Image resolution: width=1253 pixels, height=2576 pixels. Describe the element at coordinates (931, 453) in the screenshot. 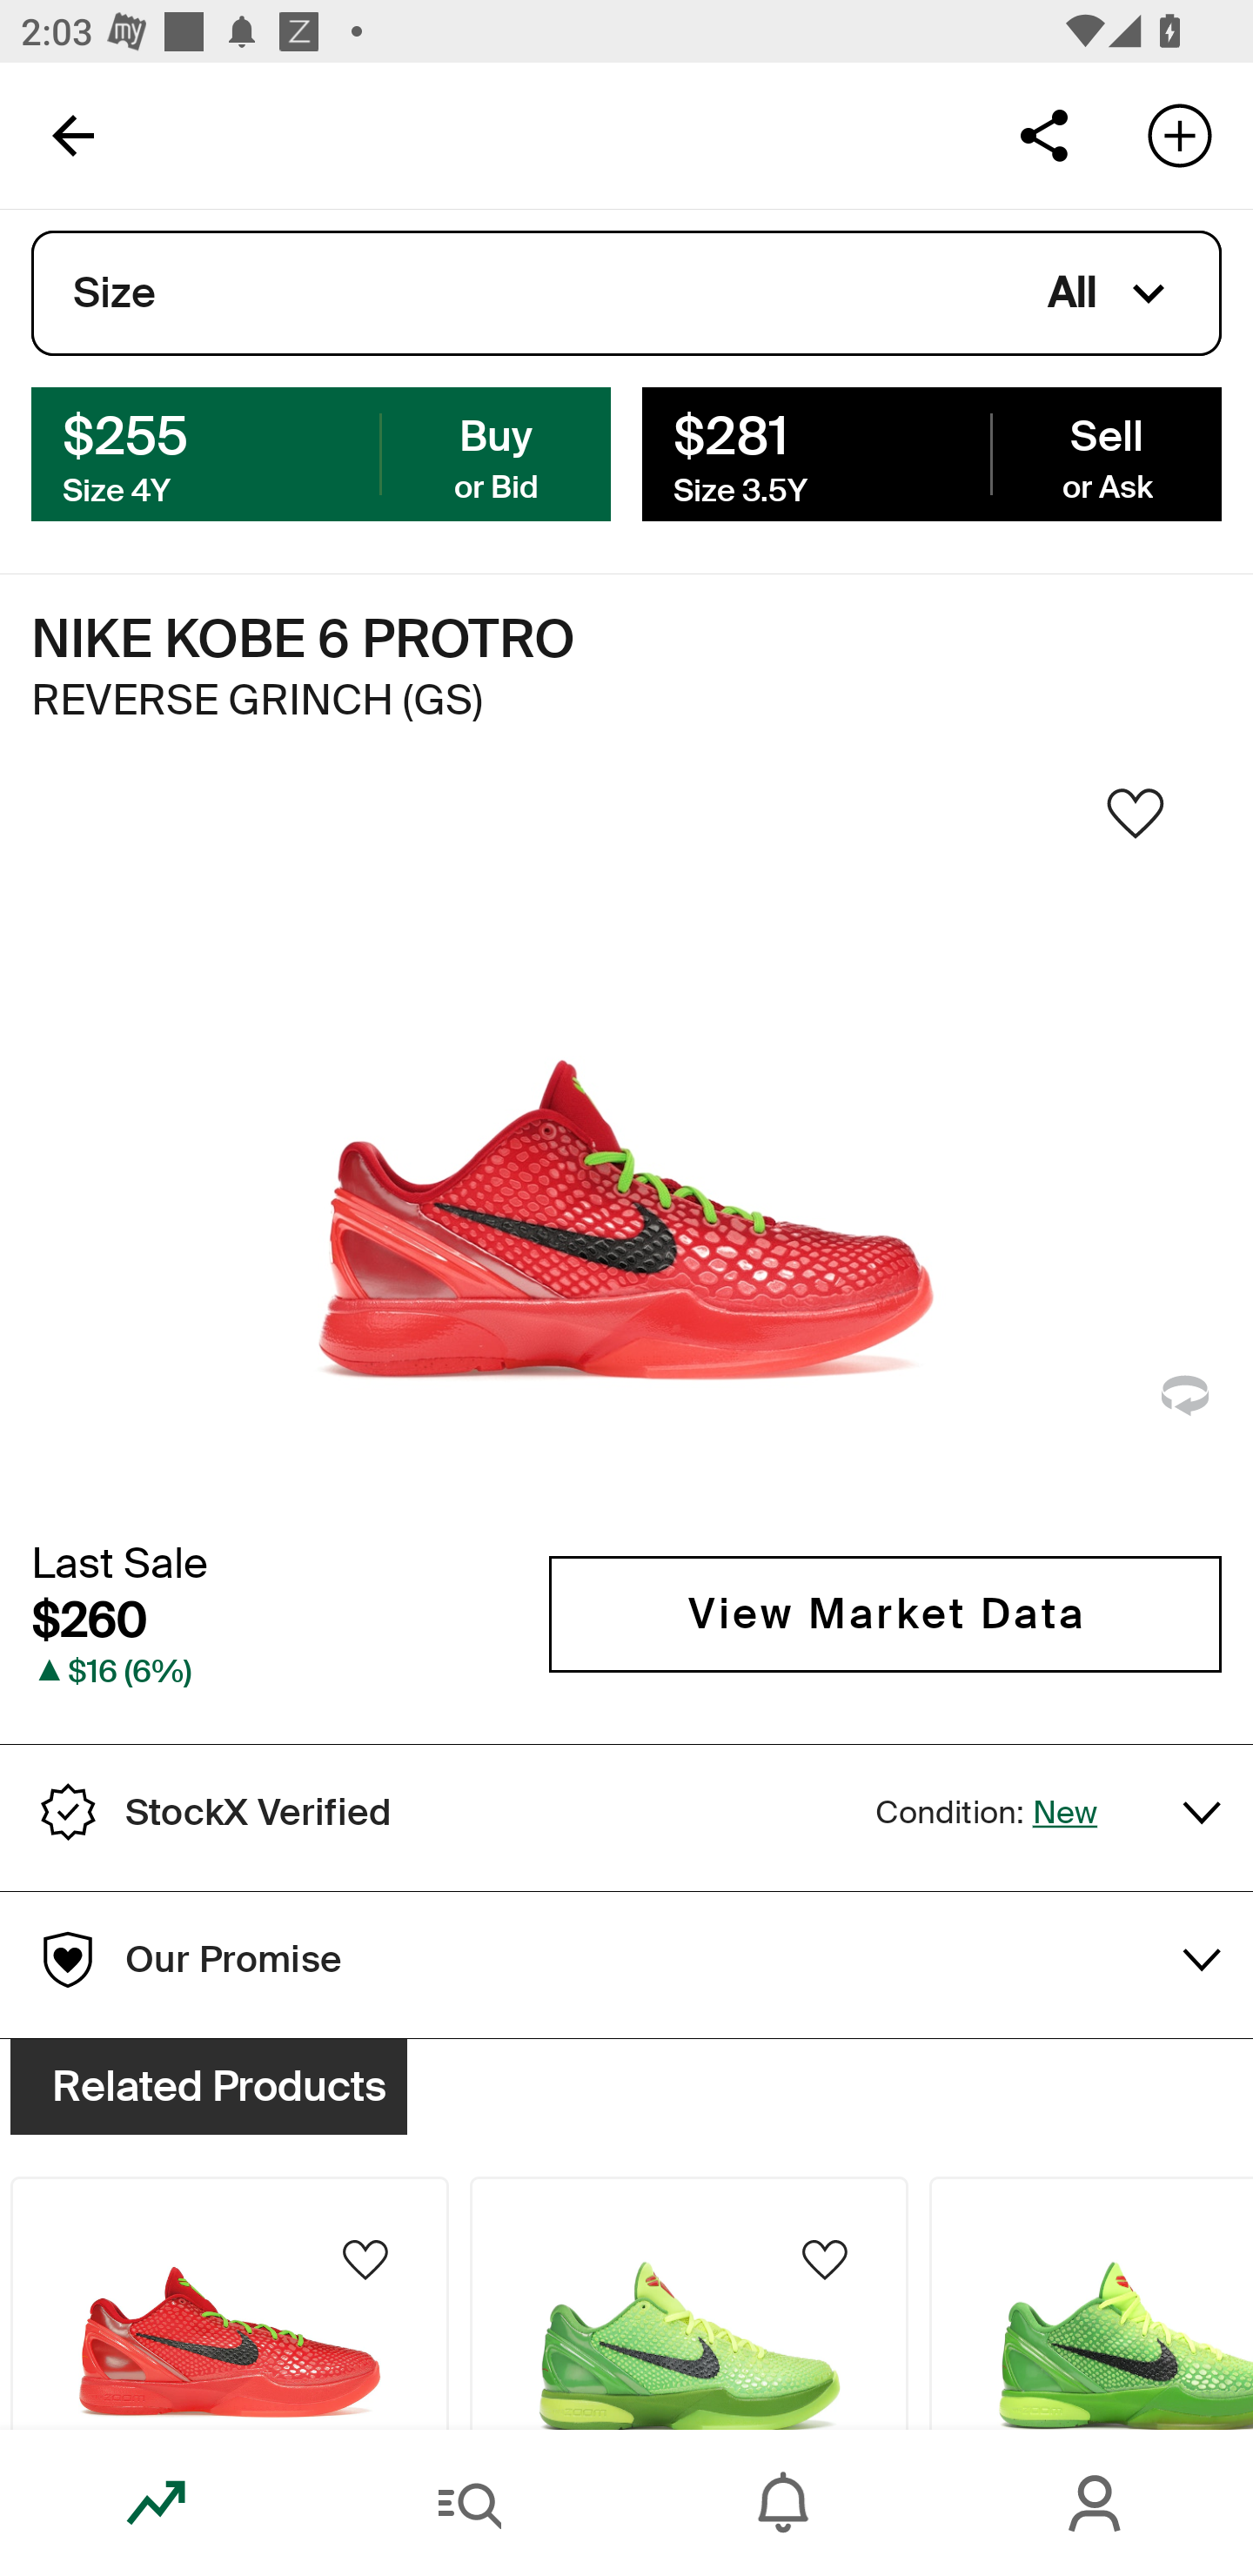

I see `$281 Sell Size 3.5Y or Ask` at that location.